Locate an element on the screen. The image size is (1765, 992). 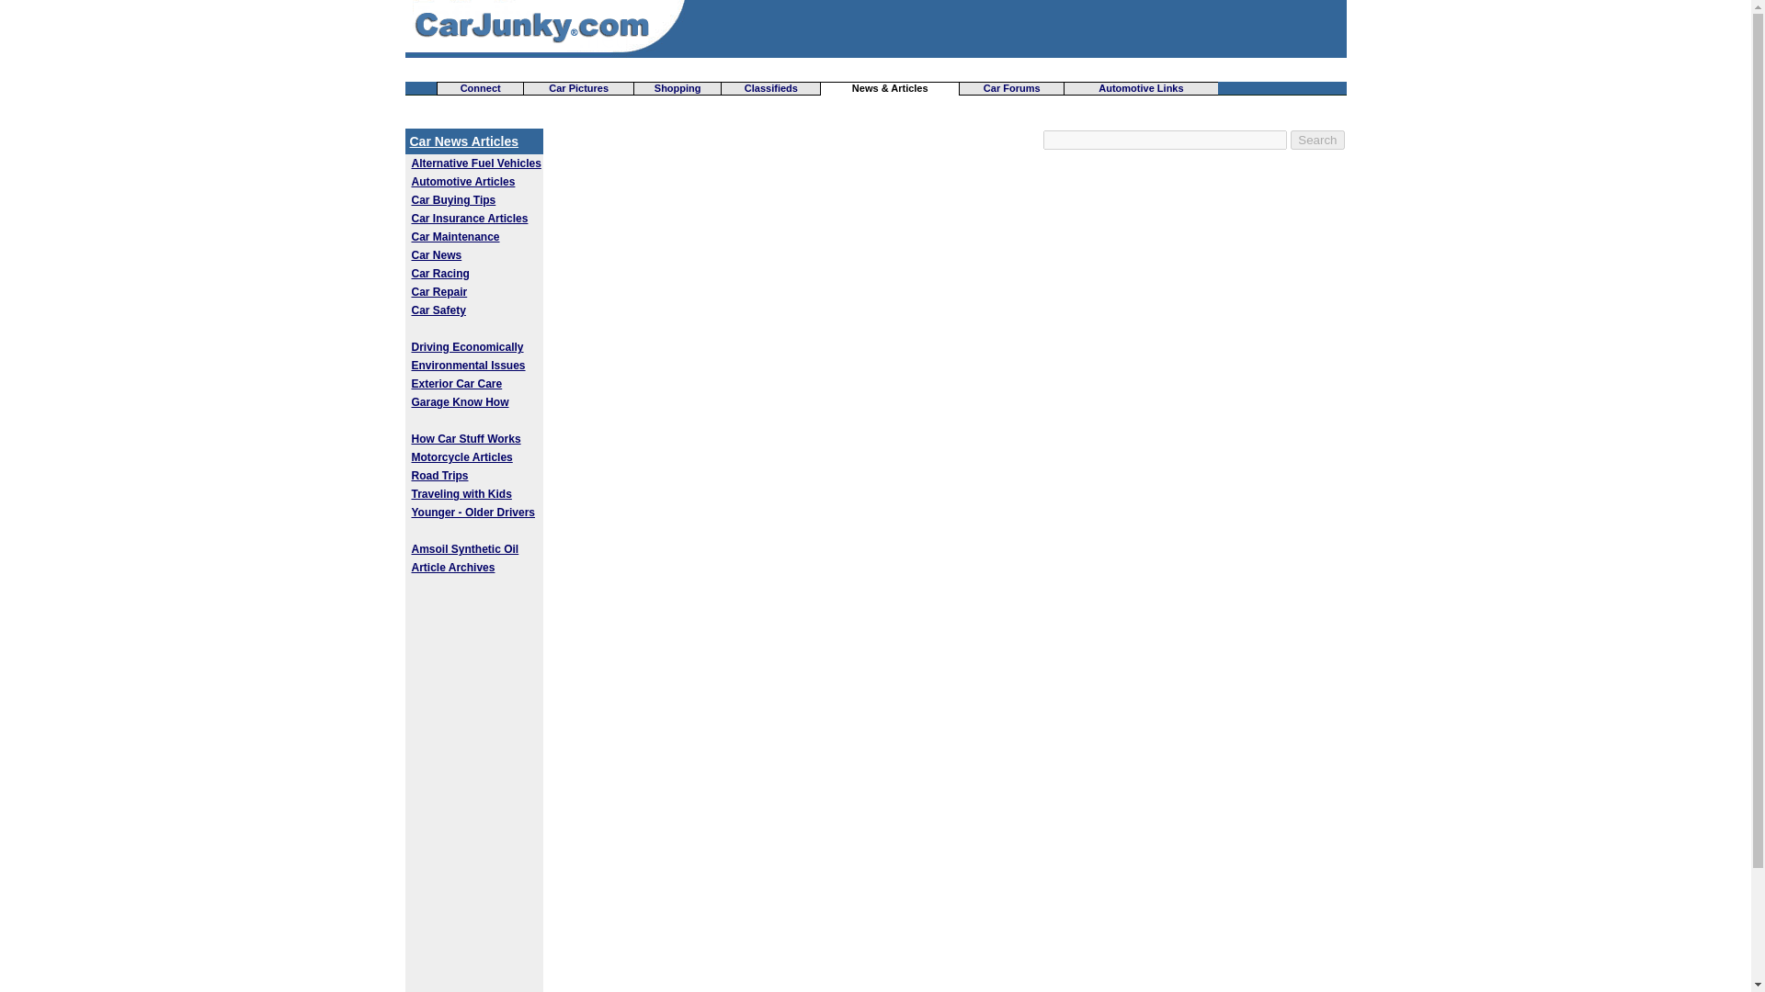
Alternative Fuel Vehicles is located at coordinates (476, 163).